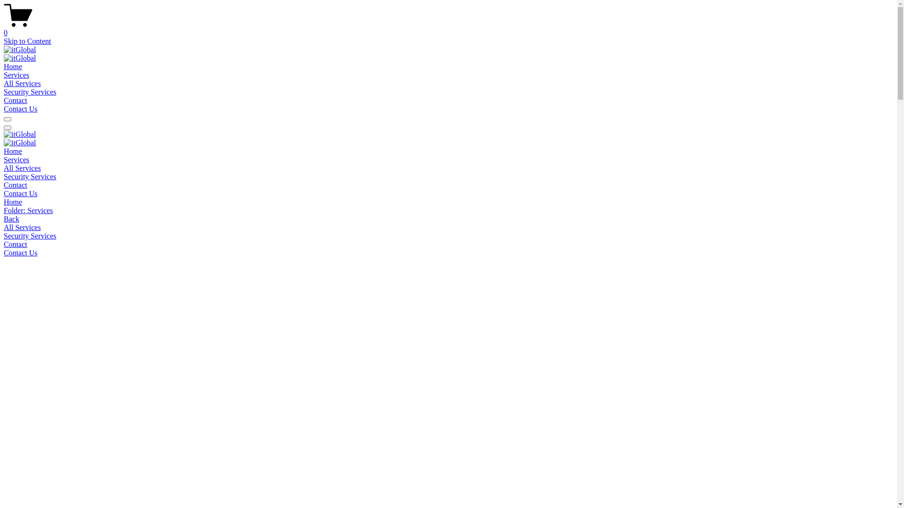 This screenshot has width=904, height=508. What do you see at coordinates (21, 253) in the screenshot?
I see `Contact Us` at bounding box center [21, 253].